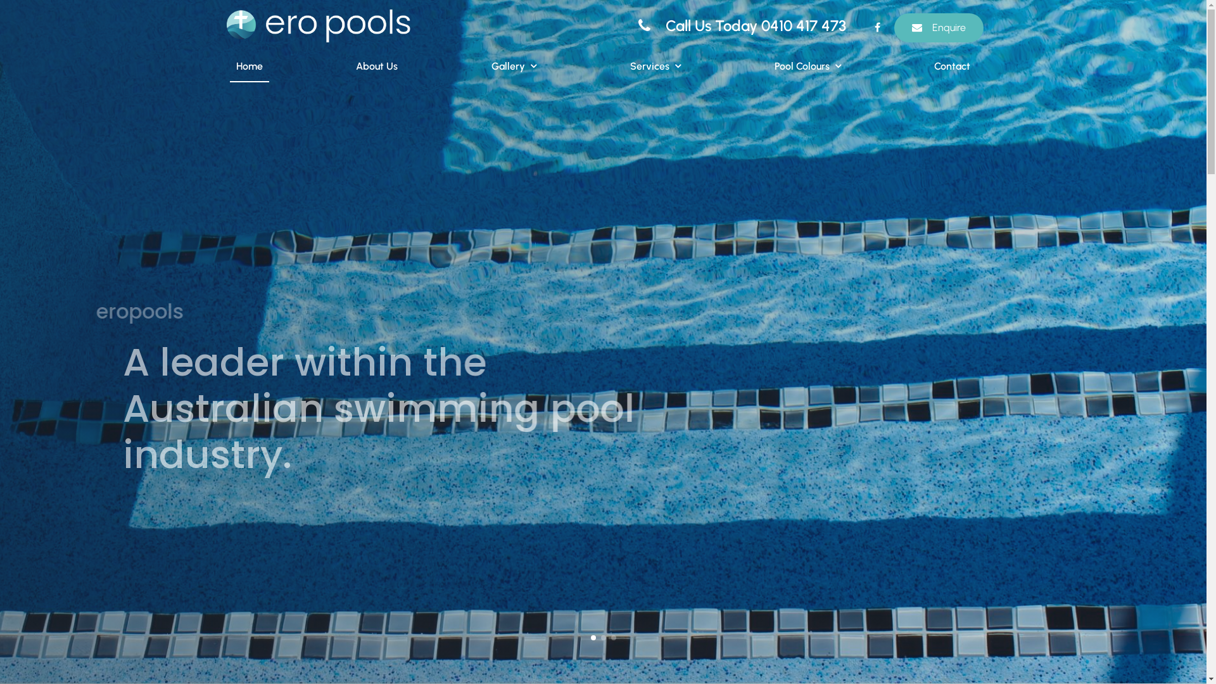 The height and width of the screenshot is (684, 1216). I want to click on Gallery, so click(514, 67).